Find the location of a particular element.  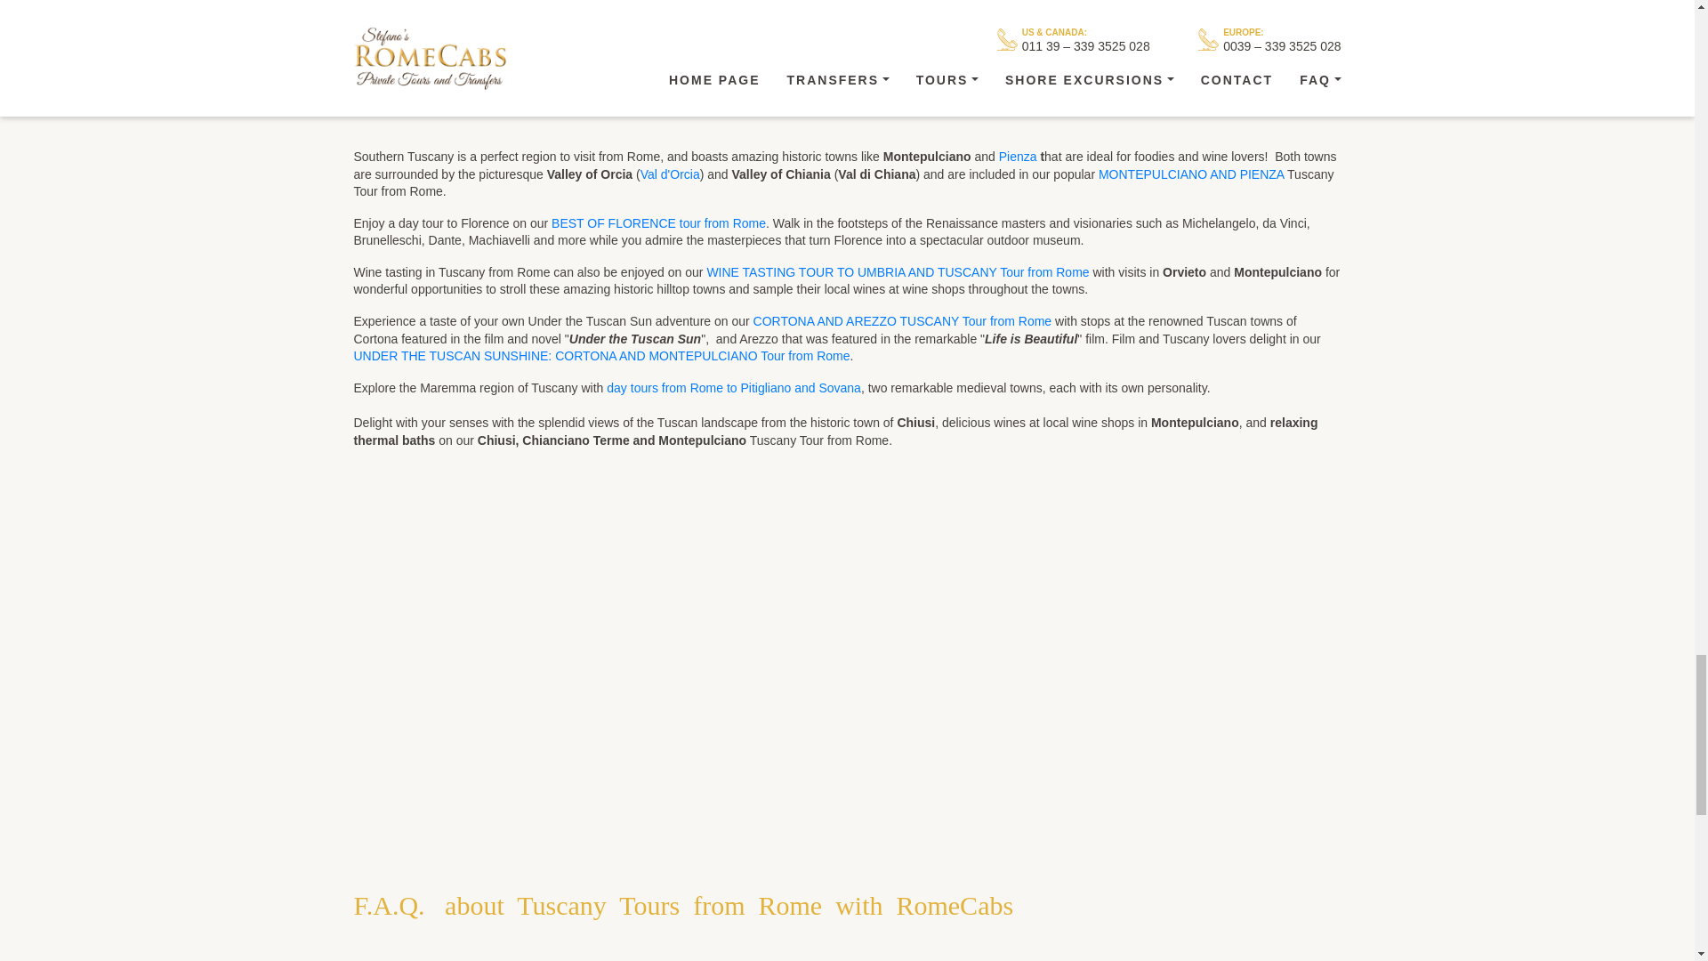

Pitigliano and Sovana Tour from Rome  is located at coordinates (733, 387).